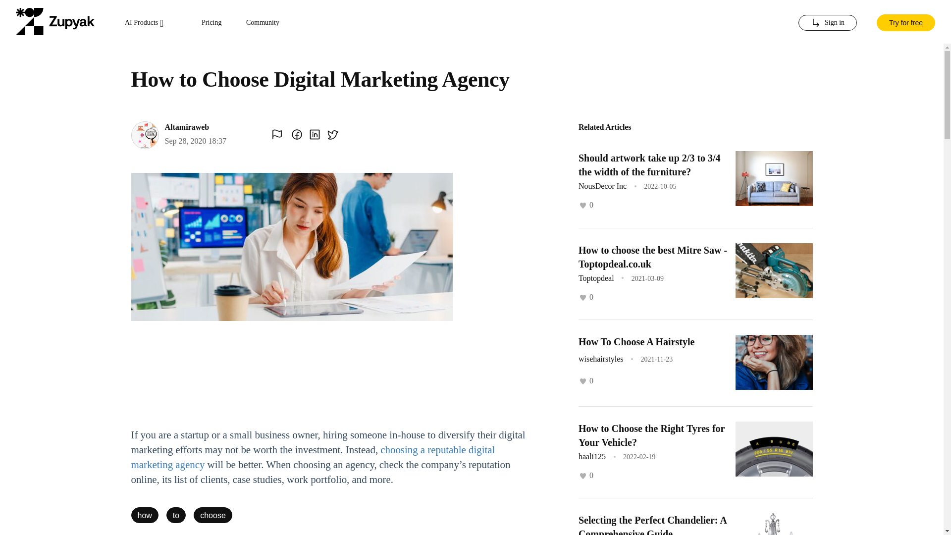  Describe the element at coordinates (211, 23) in the screenshot. I see `Pricing` at that location.